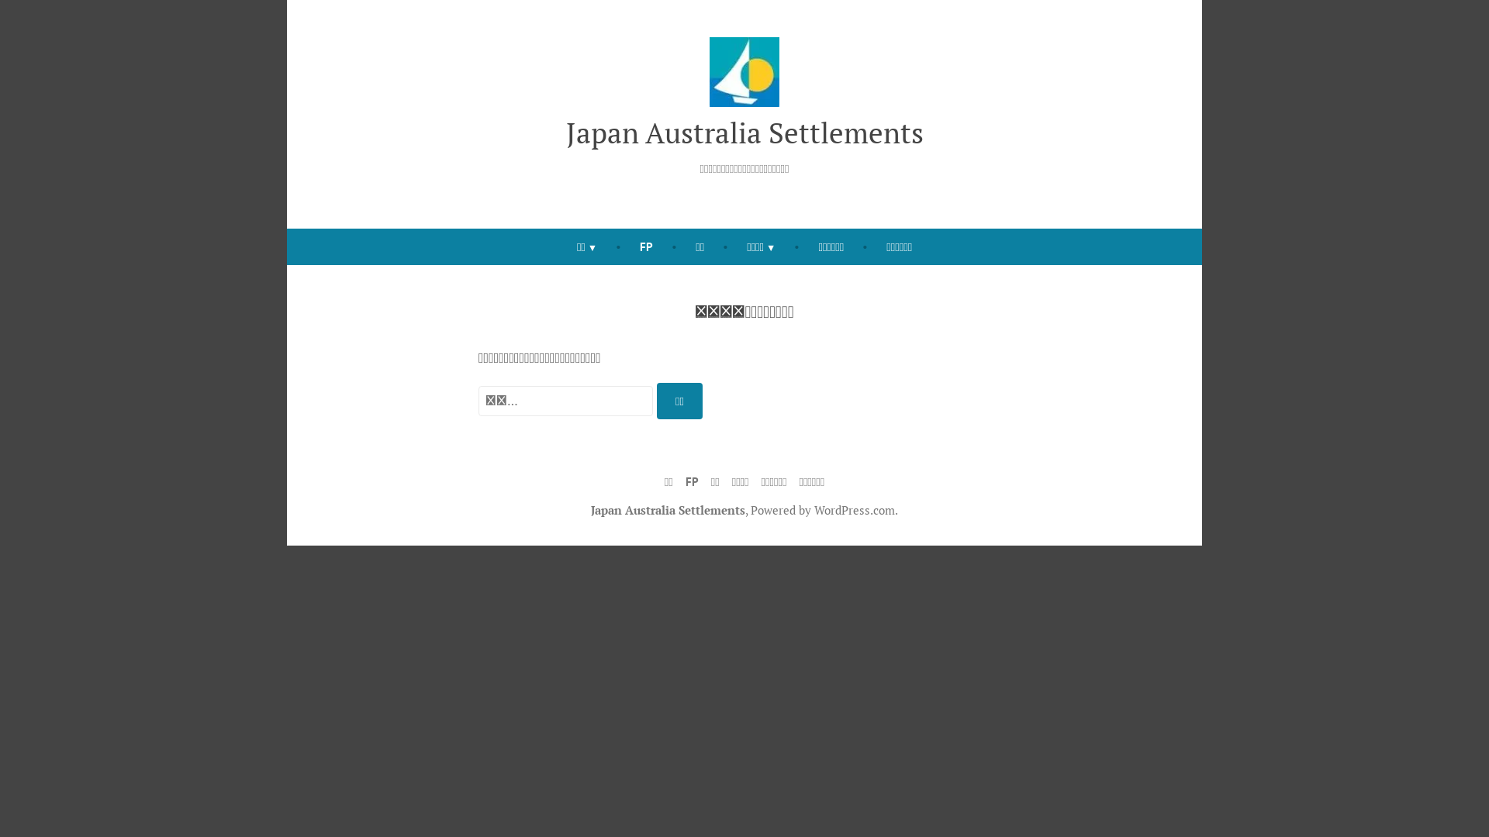 The image size is (1489, 837). I want to click on Japan Australia Settlements, so click(668, 510).